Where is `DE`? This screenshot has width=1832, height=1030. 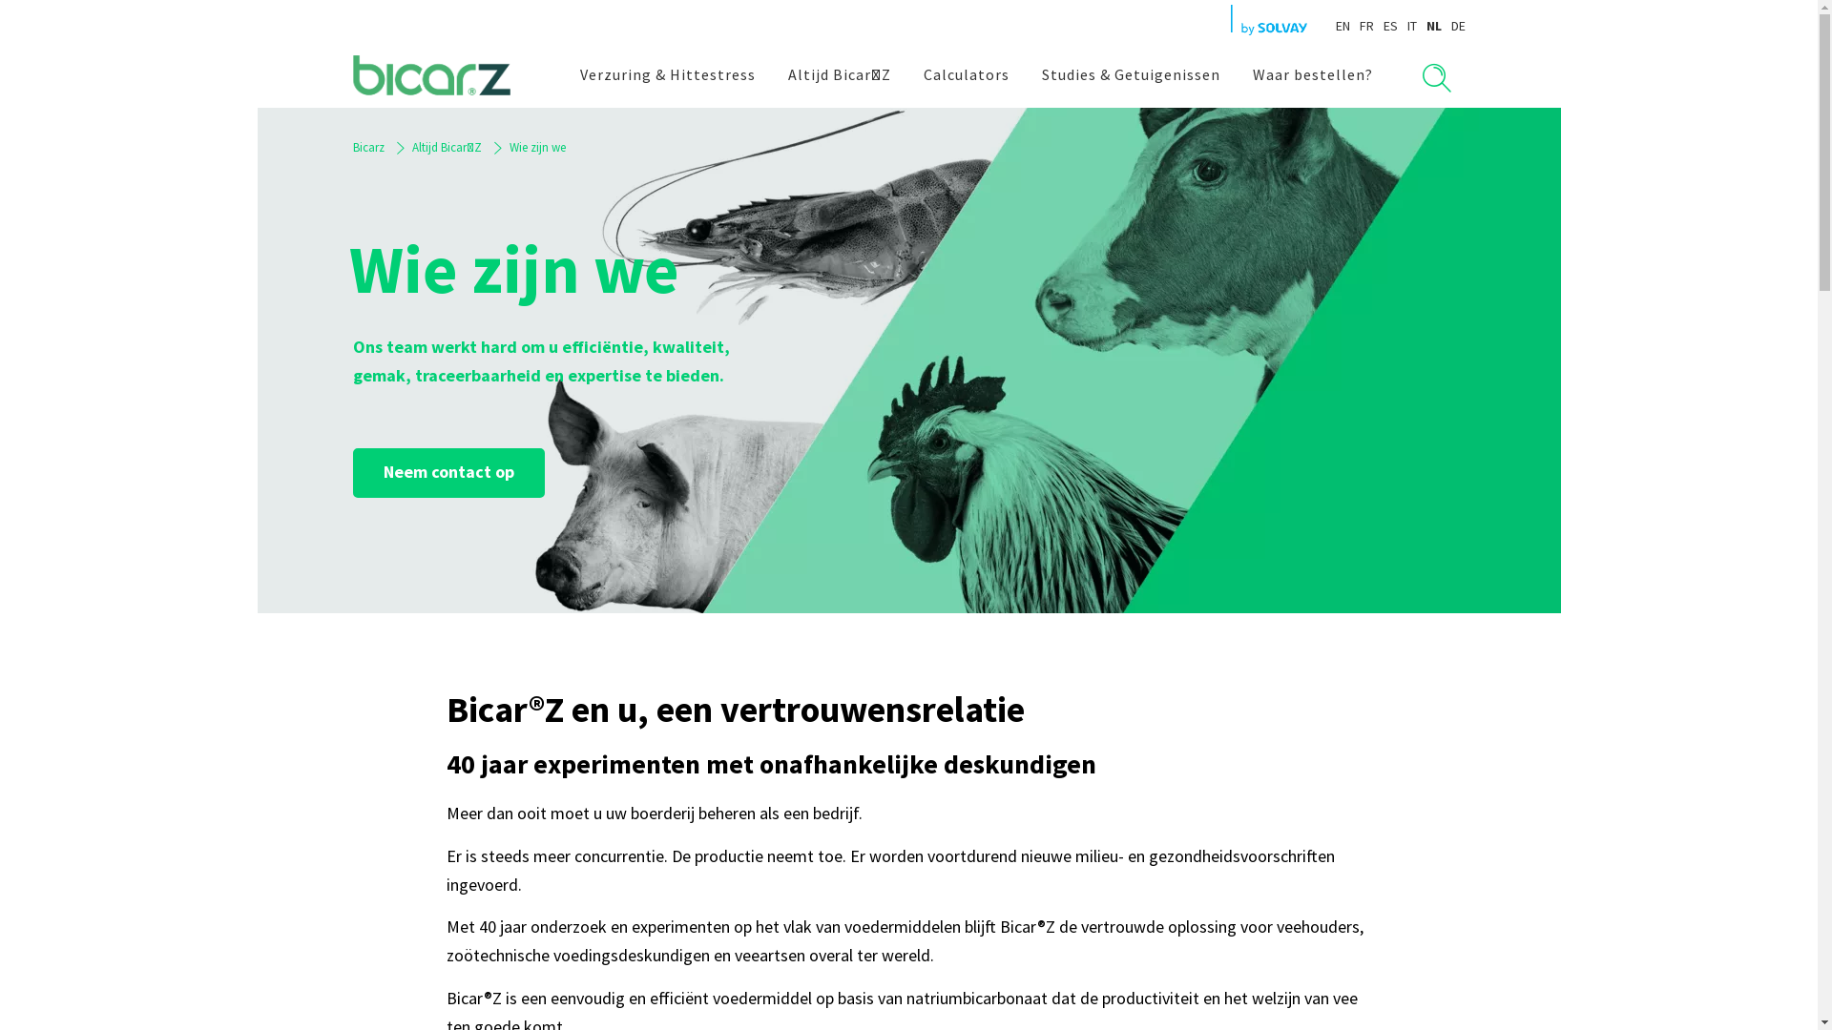
DE is located at coordinates (1458, 26).